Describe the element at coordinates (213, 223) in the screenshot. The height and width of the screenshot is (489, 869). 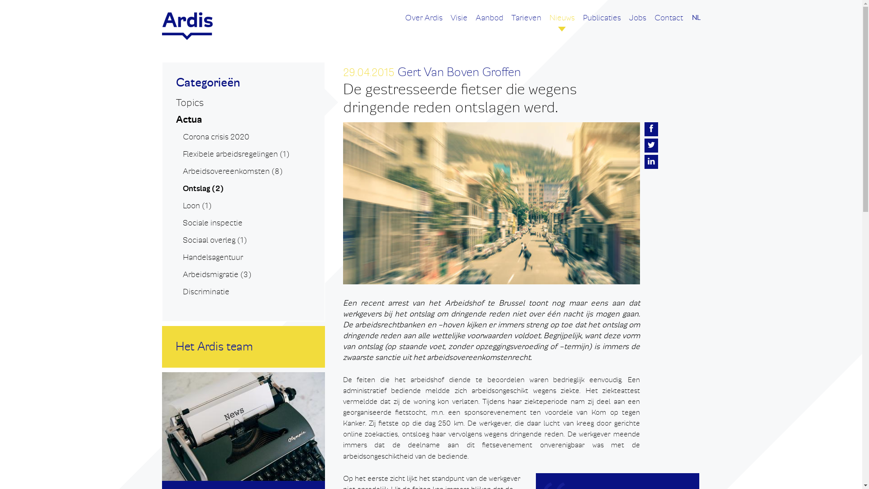
I see `Sociale inspectie` at that location.